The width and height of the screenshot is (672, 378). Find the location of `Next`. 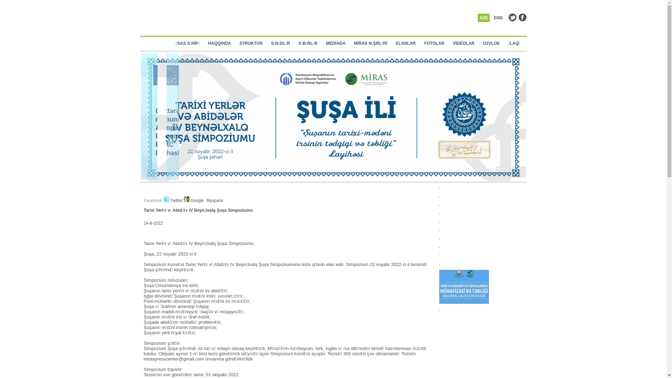

Next is located at coordinates (520, 164).